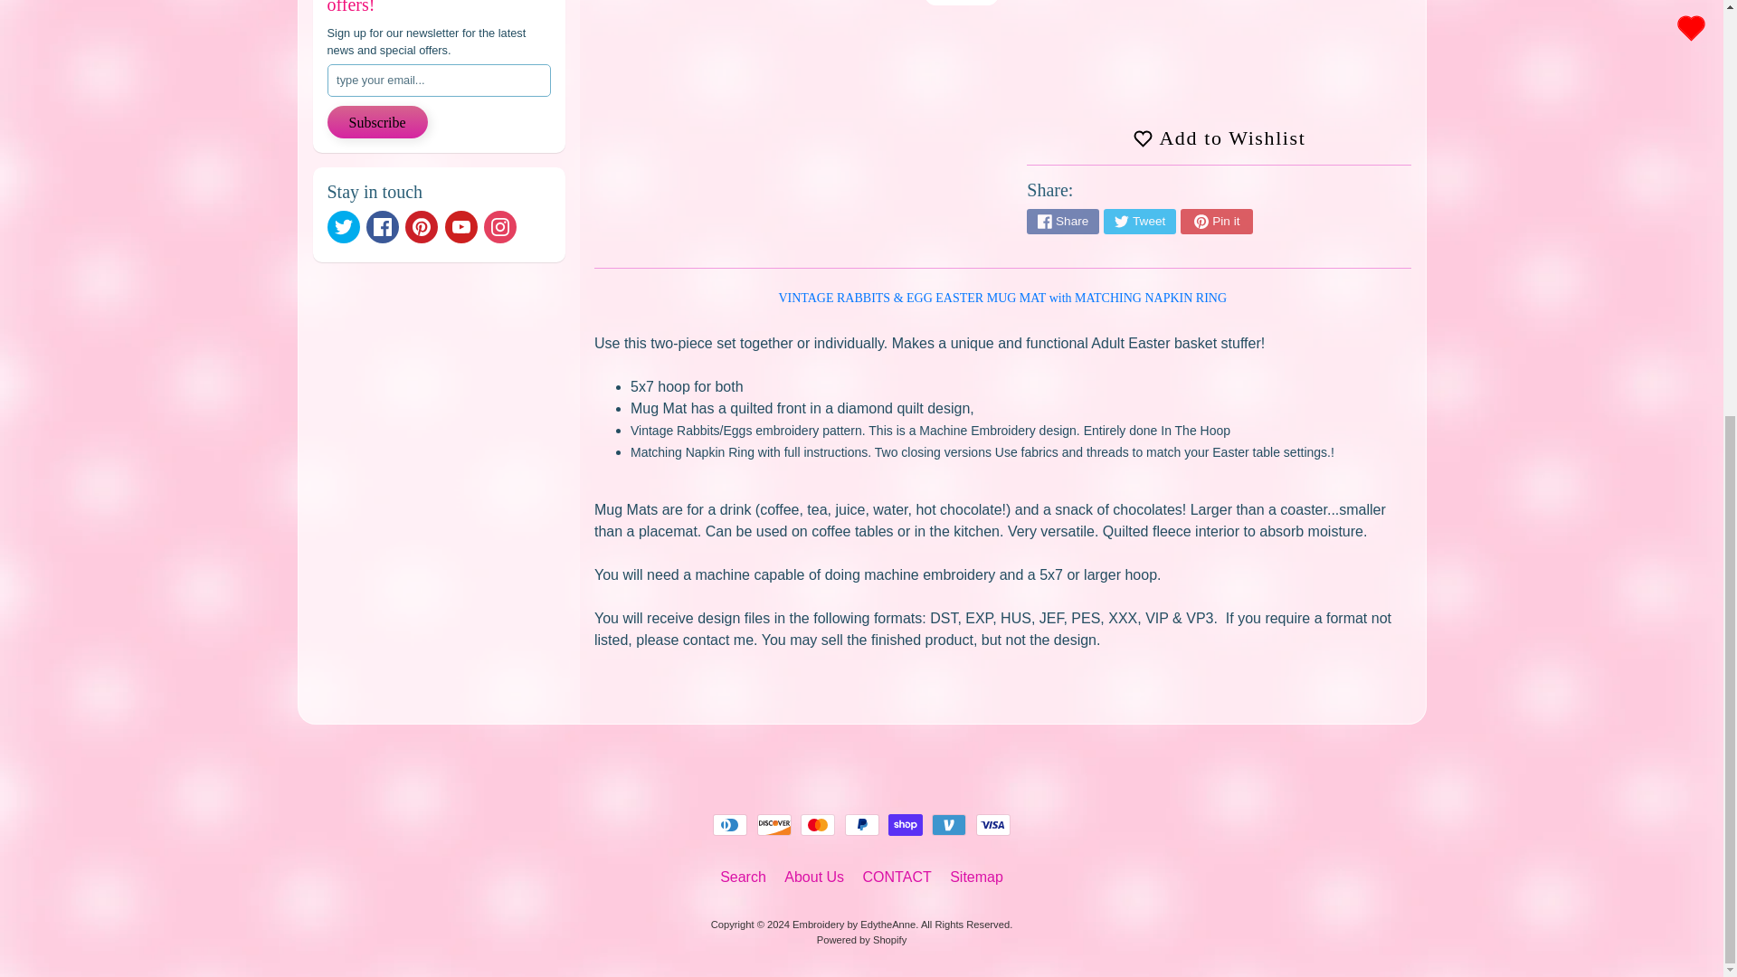 This screenshot has width=1737, height=977. I want to click on Twitter, so click(344, 226).